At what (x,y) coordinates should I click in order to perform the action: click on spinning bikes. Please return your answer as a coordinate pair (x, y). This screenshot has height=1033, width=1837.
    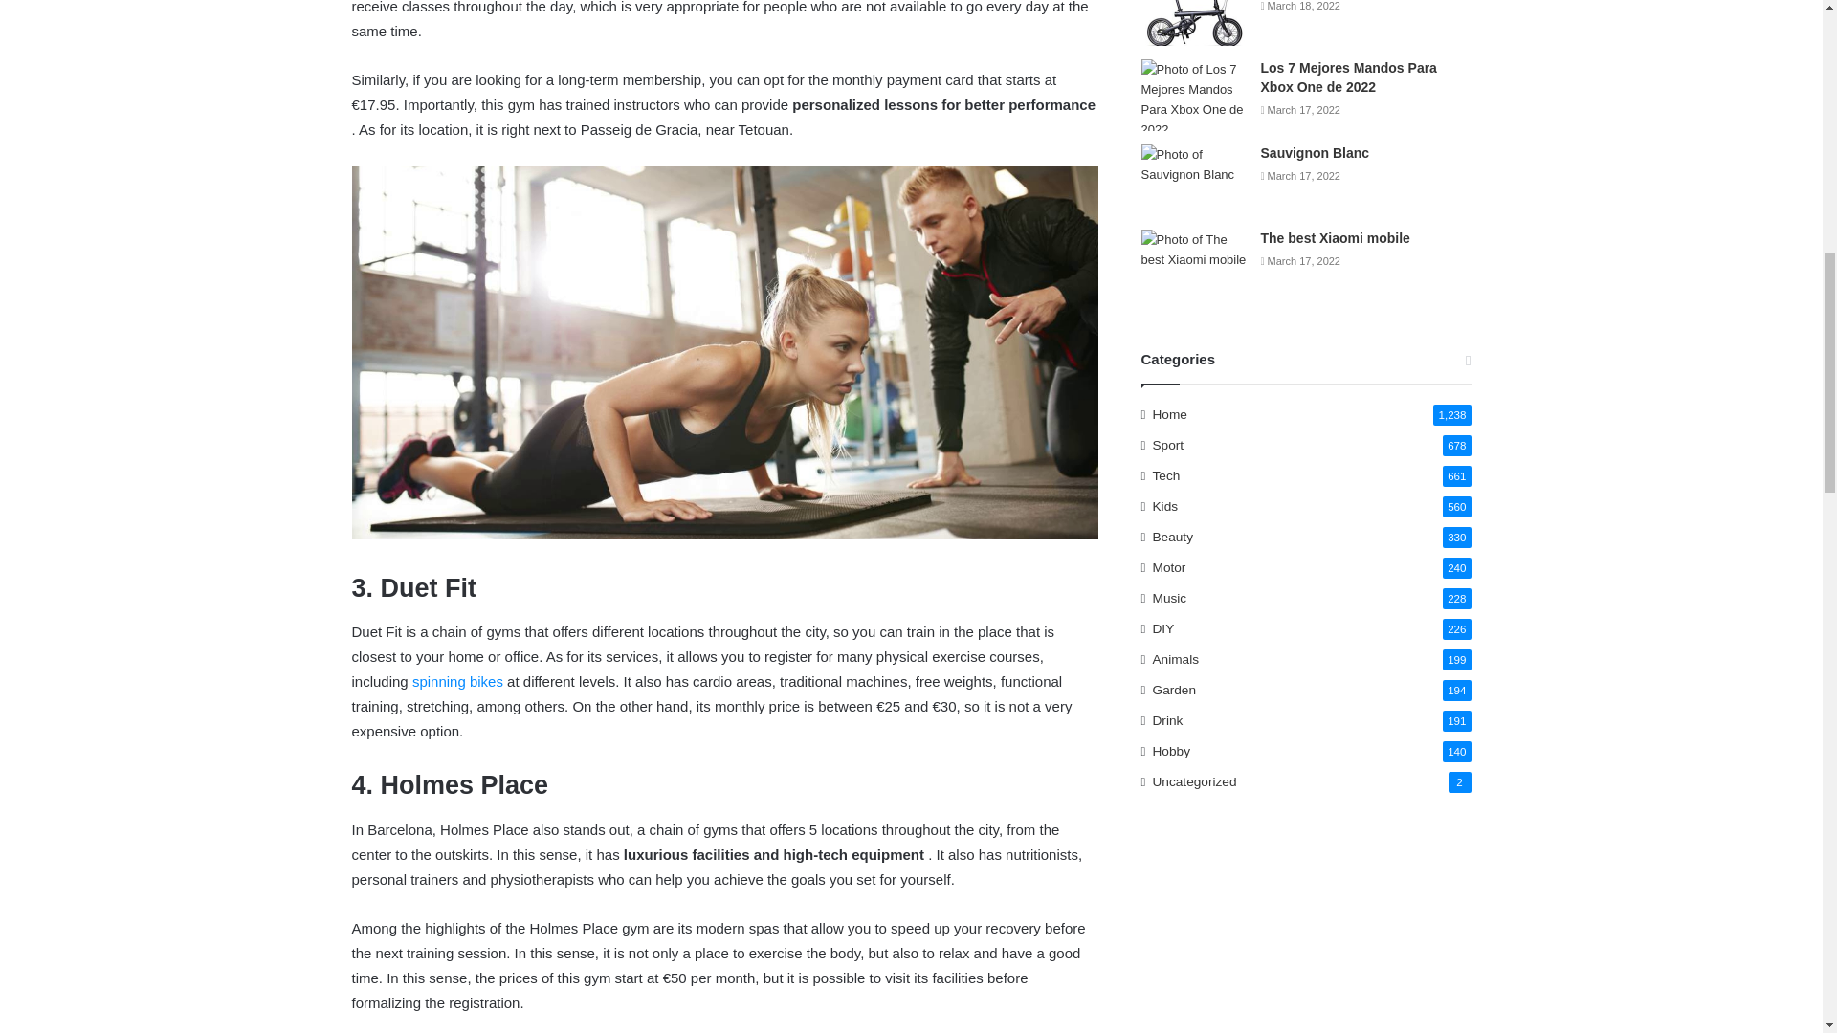
    Looking at the image, I should click on (457, 681).